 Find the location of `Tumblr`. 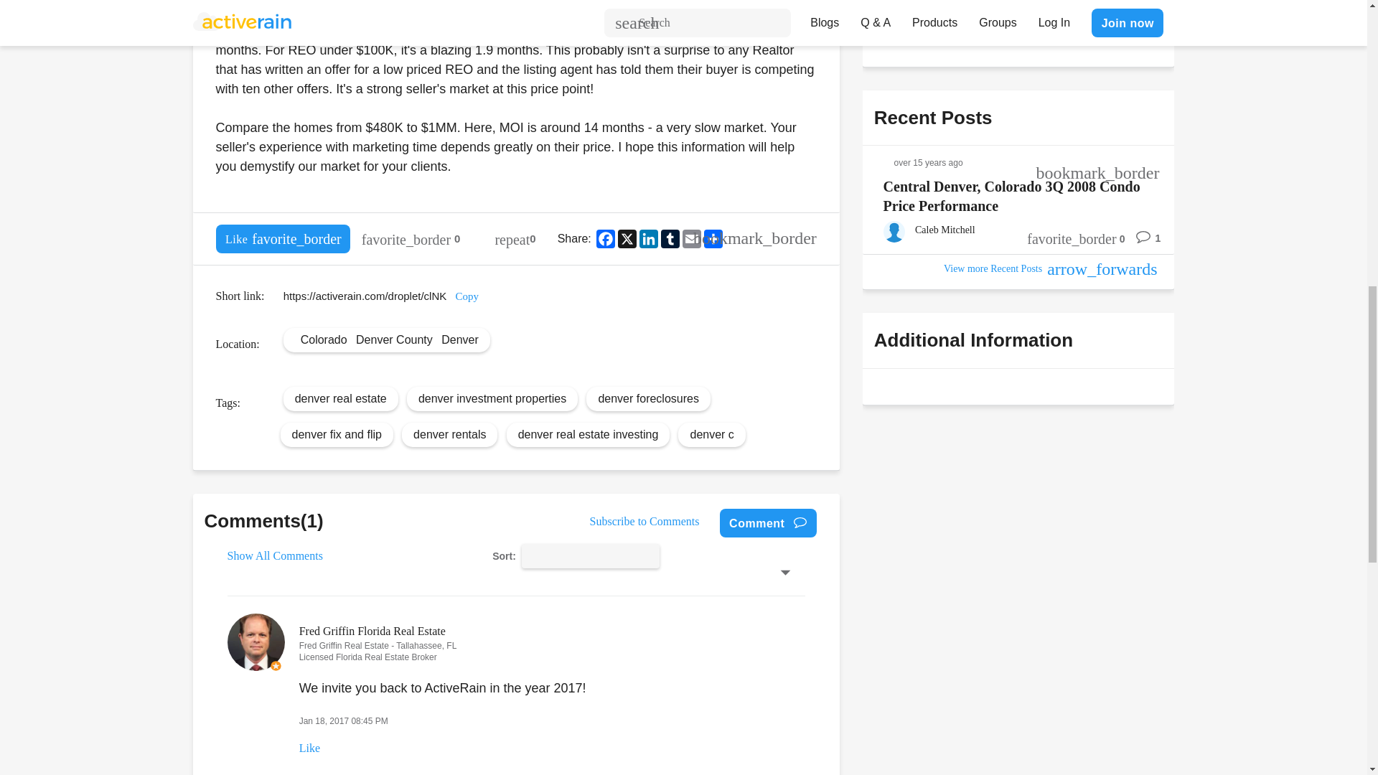

Tumblr is located at coordinates (670, 238).